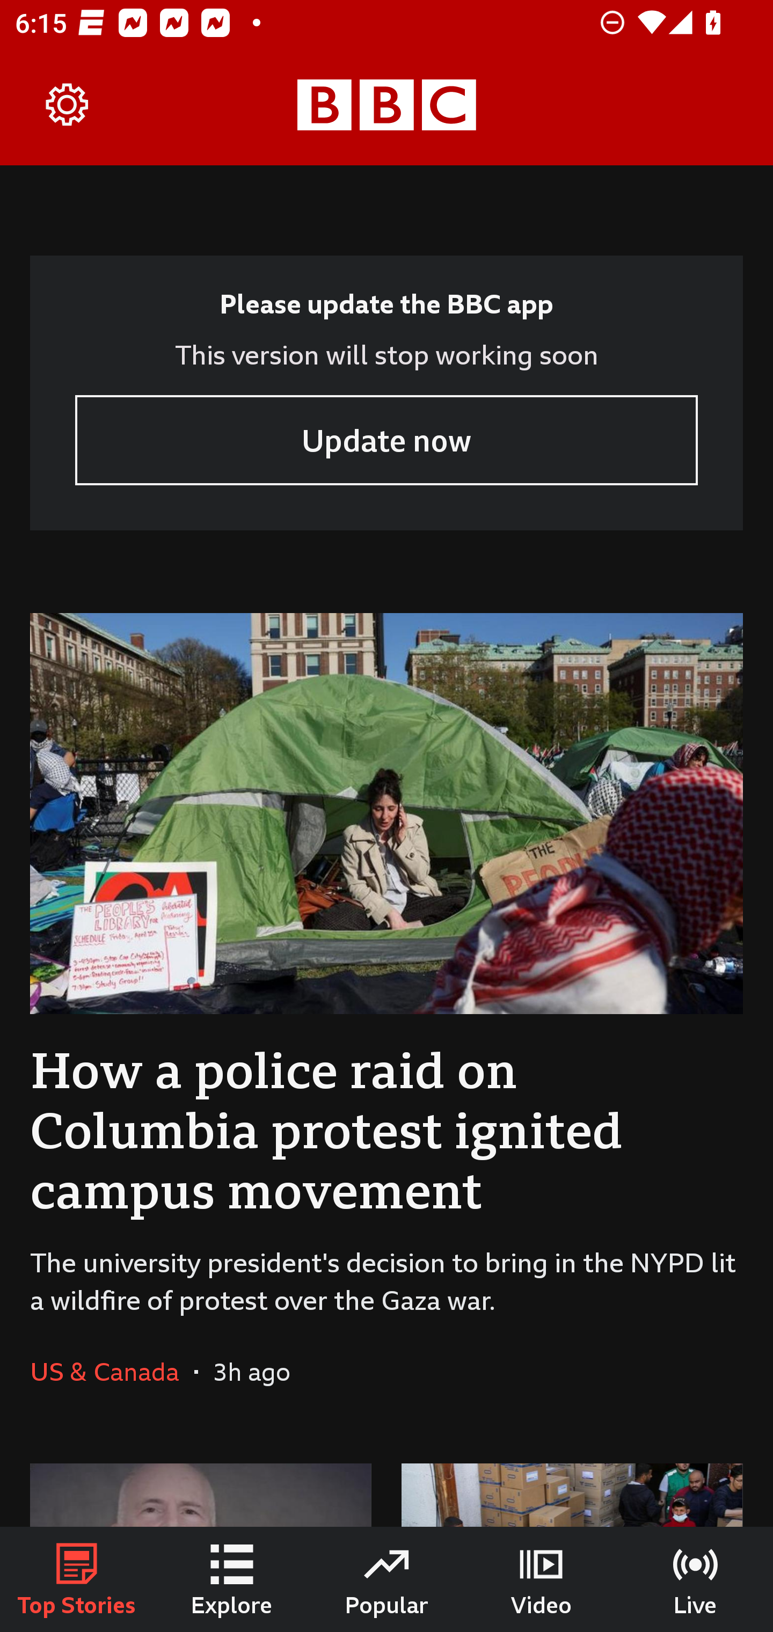  What do you see at coordinates (386, 439) in the screenshot?
I see `Update now` at bounding box center [386, 439].